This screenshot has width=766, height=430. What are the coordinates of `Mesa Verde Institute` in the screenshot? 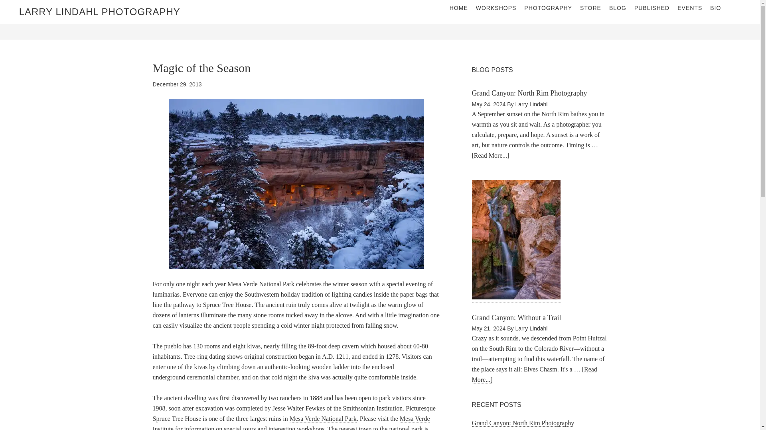 It's located at (291, 423).